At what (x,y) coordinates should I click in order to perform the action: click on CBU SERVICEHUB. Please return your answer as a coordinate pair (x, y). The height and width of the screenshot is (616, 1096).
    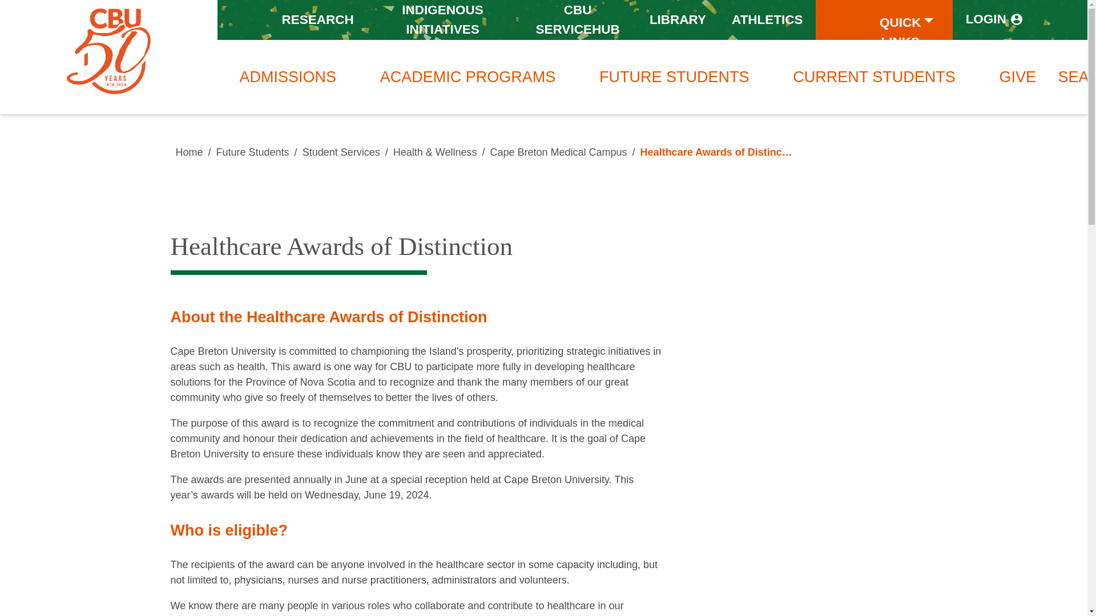
    Looking at the image, I should click on (578, 20).